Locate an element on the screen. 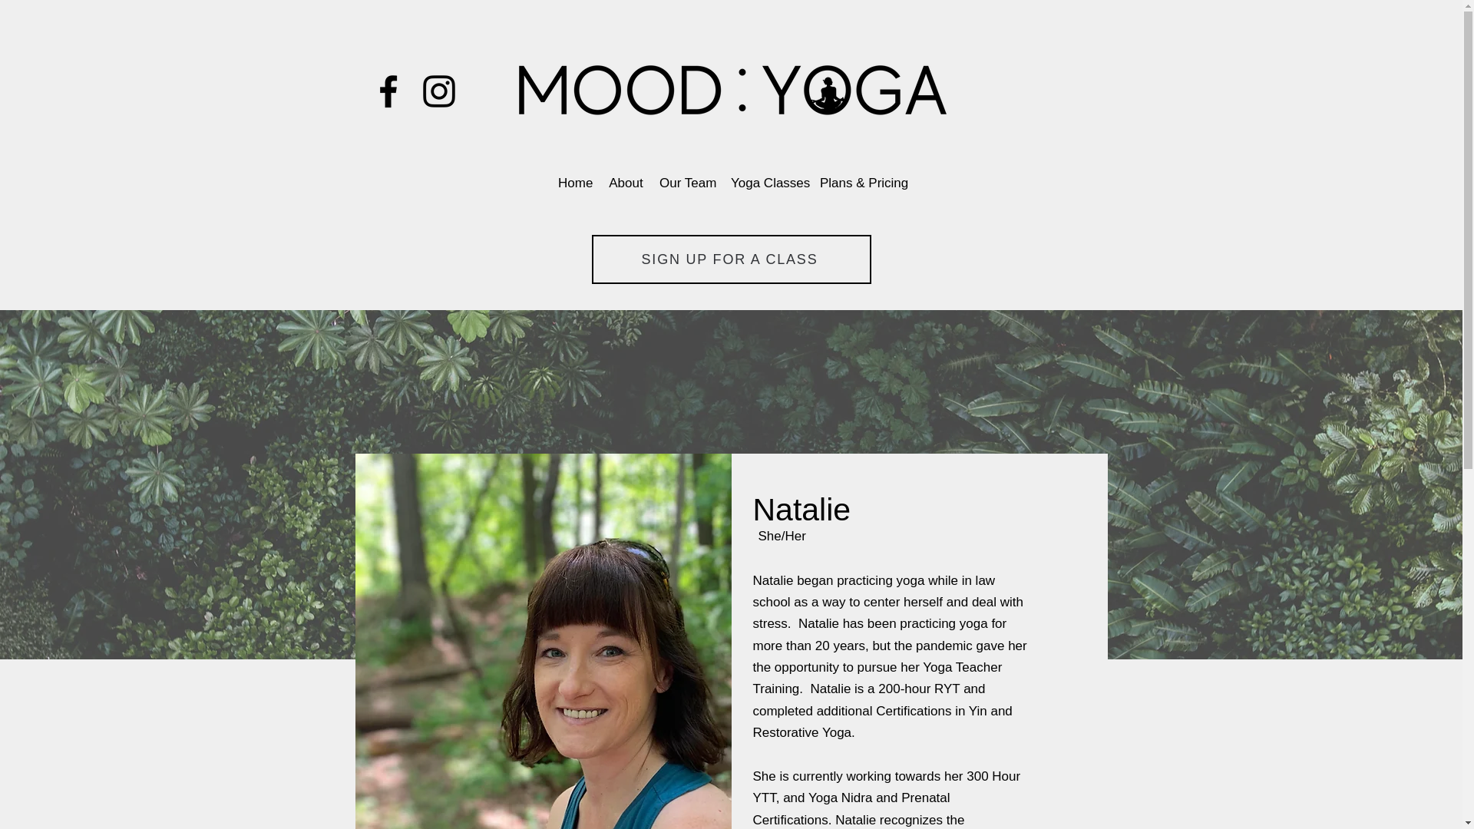  Yoga Classes is located at coordinates (768, 183).